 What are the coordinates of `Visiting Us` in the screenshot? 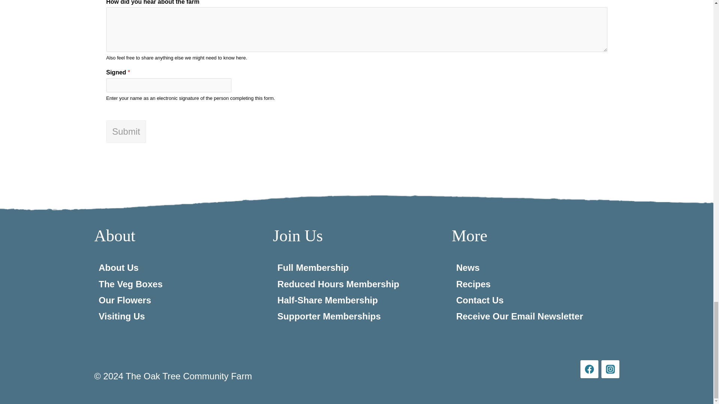 It's located at (122, 316).